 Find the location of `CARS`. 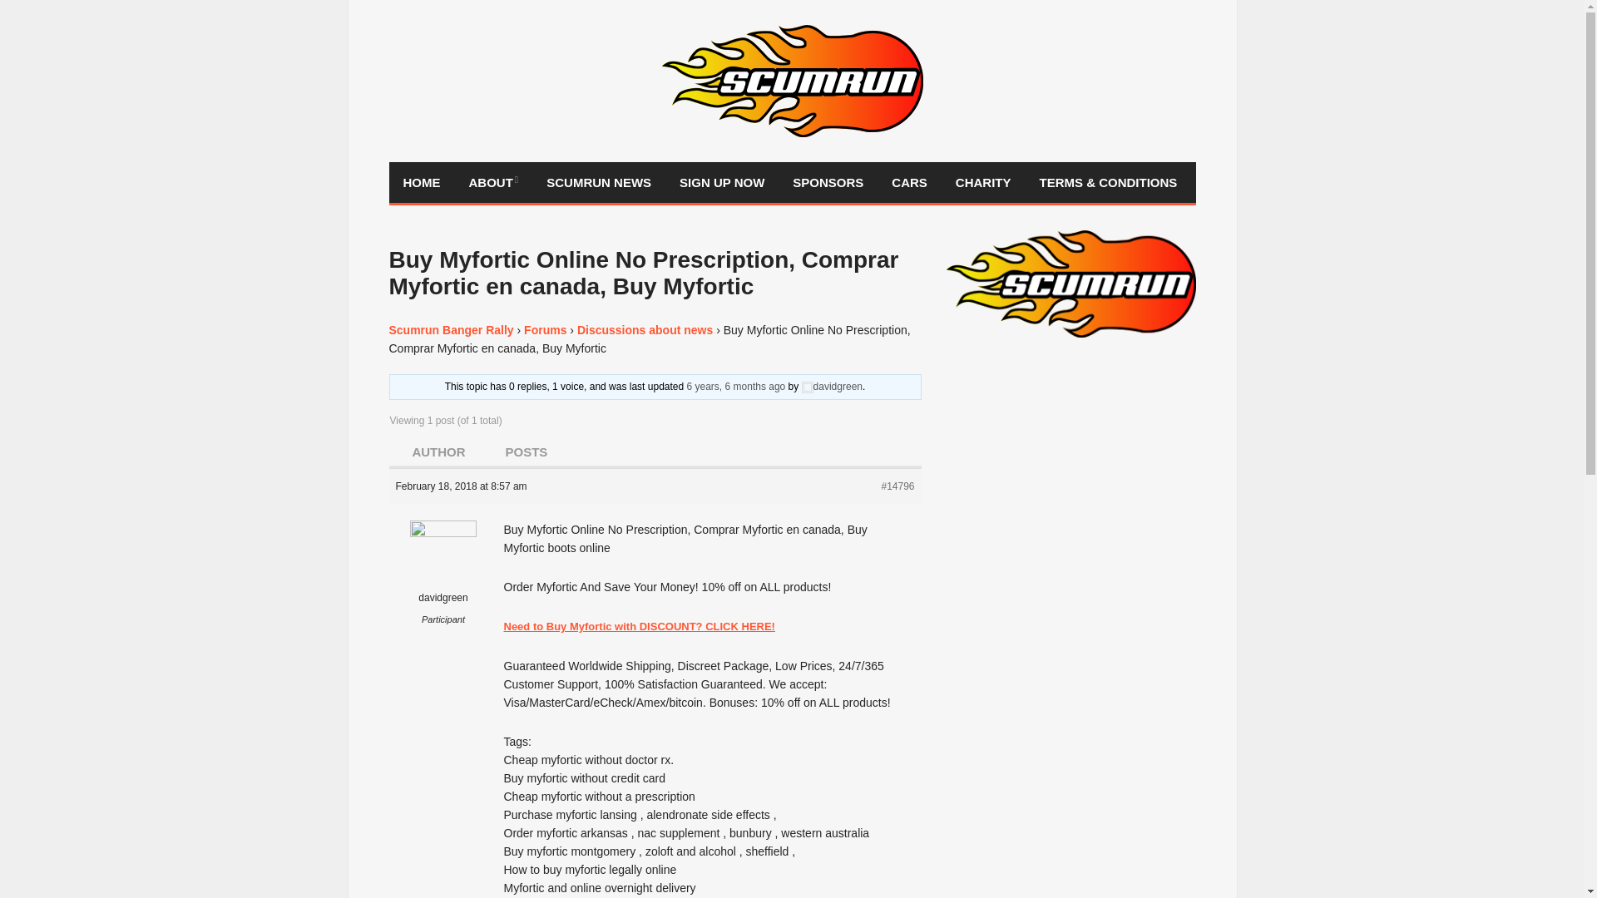

CARS is located at coordinates (909, 183).